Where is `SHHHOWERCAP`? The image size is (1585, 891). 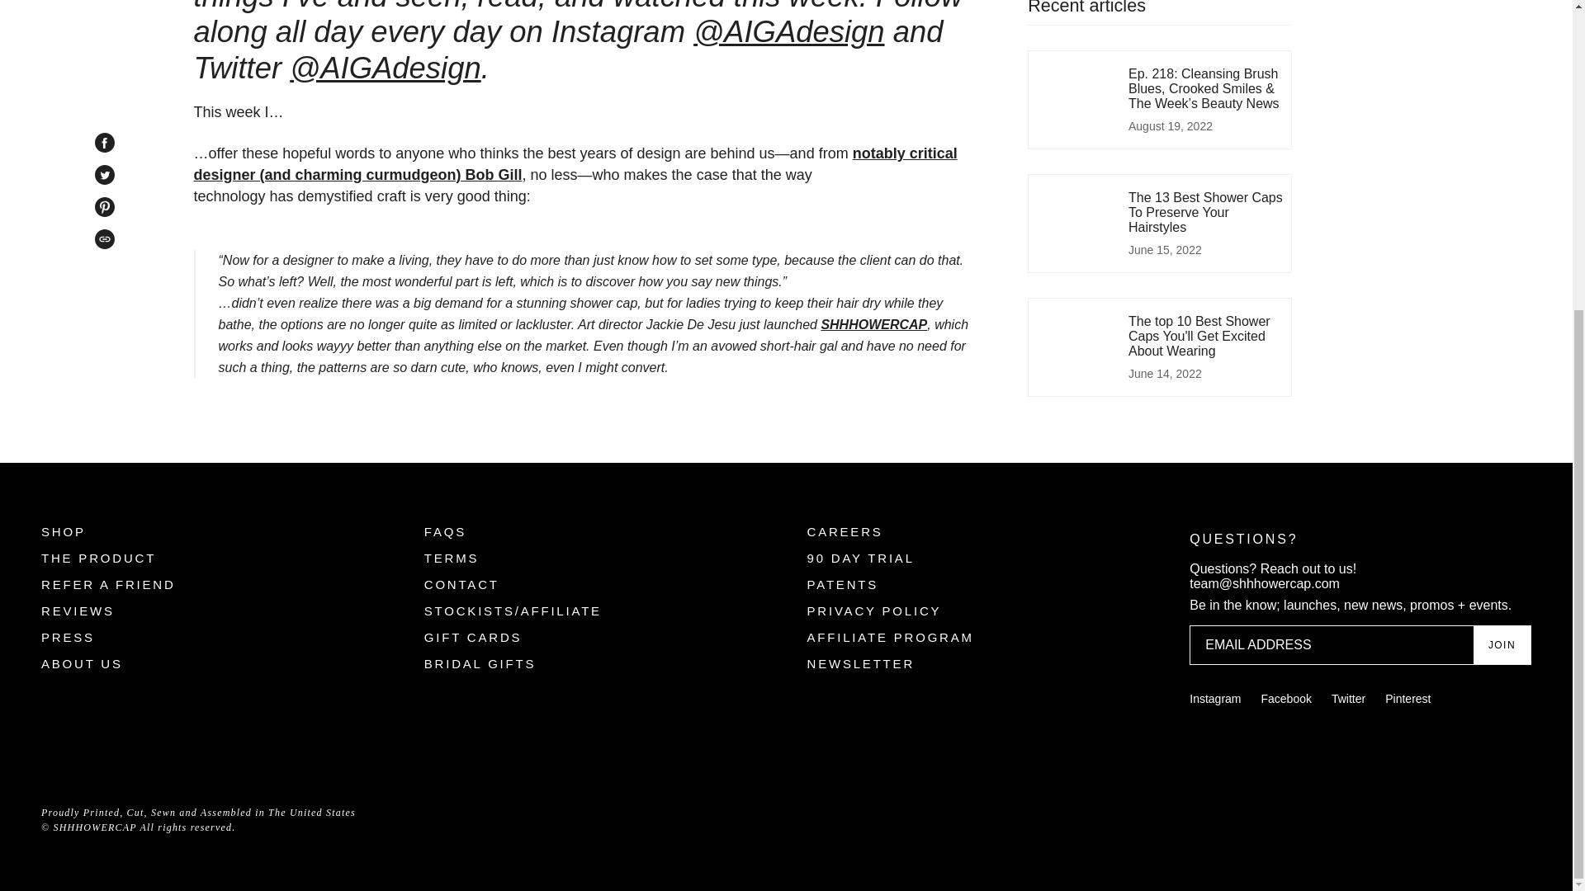 SHHHOWERCAP is located at coordinates (873, 323).